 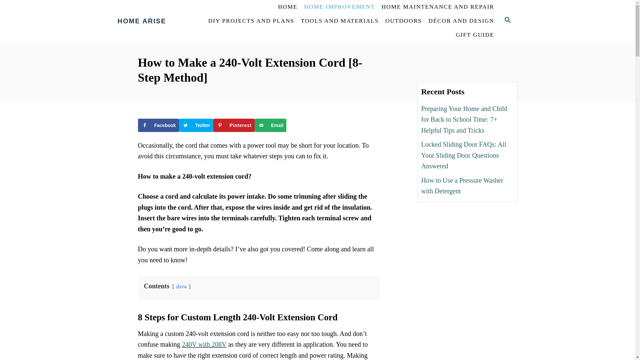 I want to click on Share on Twitter, so click(x=196, y=125).